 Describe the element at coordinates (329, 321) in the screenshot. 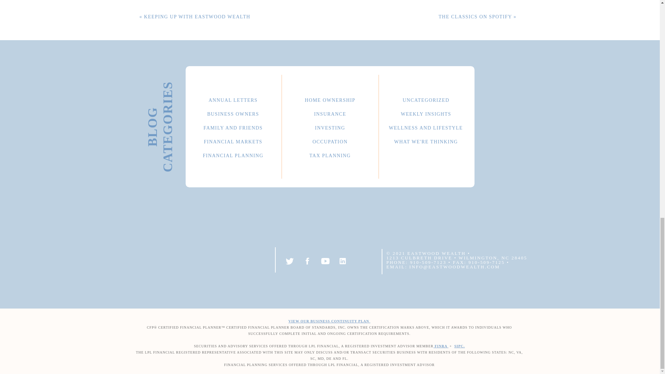

I see `VIEW OUR BUSINESS CONTINUITY PLAN ` at that location.